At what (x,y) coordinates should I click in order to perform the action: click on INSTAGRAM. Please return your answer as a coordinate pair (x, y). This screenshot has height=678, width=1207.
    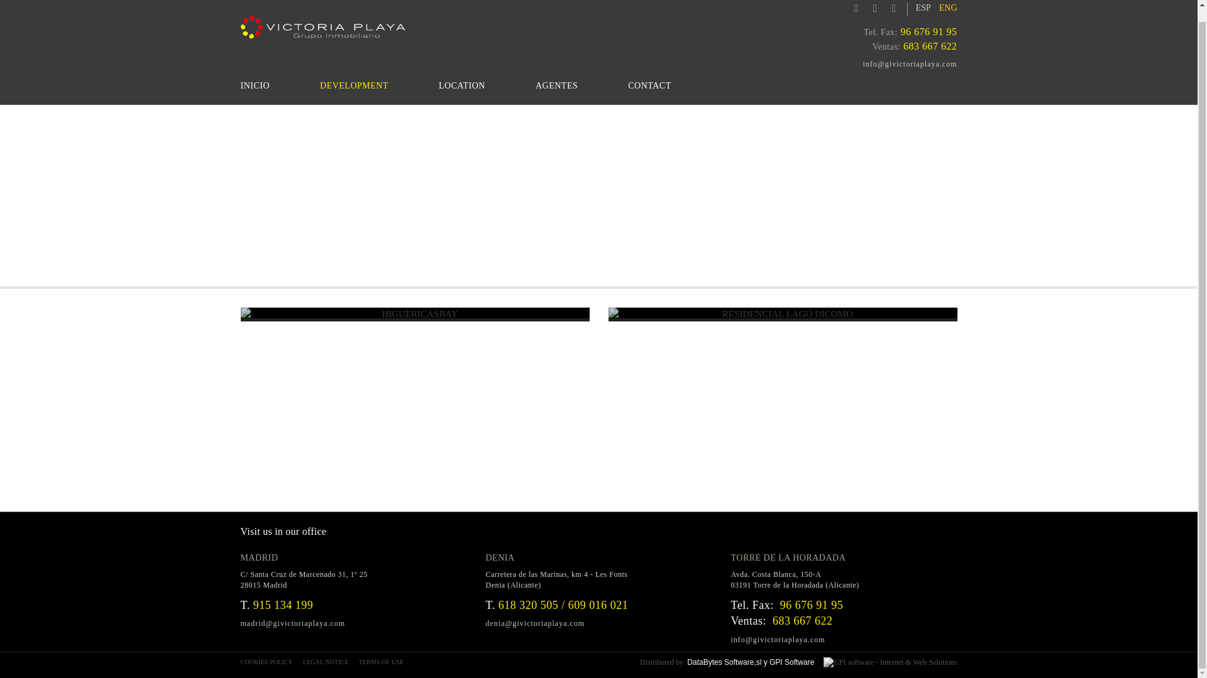
    Looking at the image, I should click on (890, 8).